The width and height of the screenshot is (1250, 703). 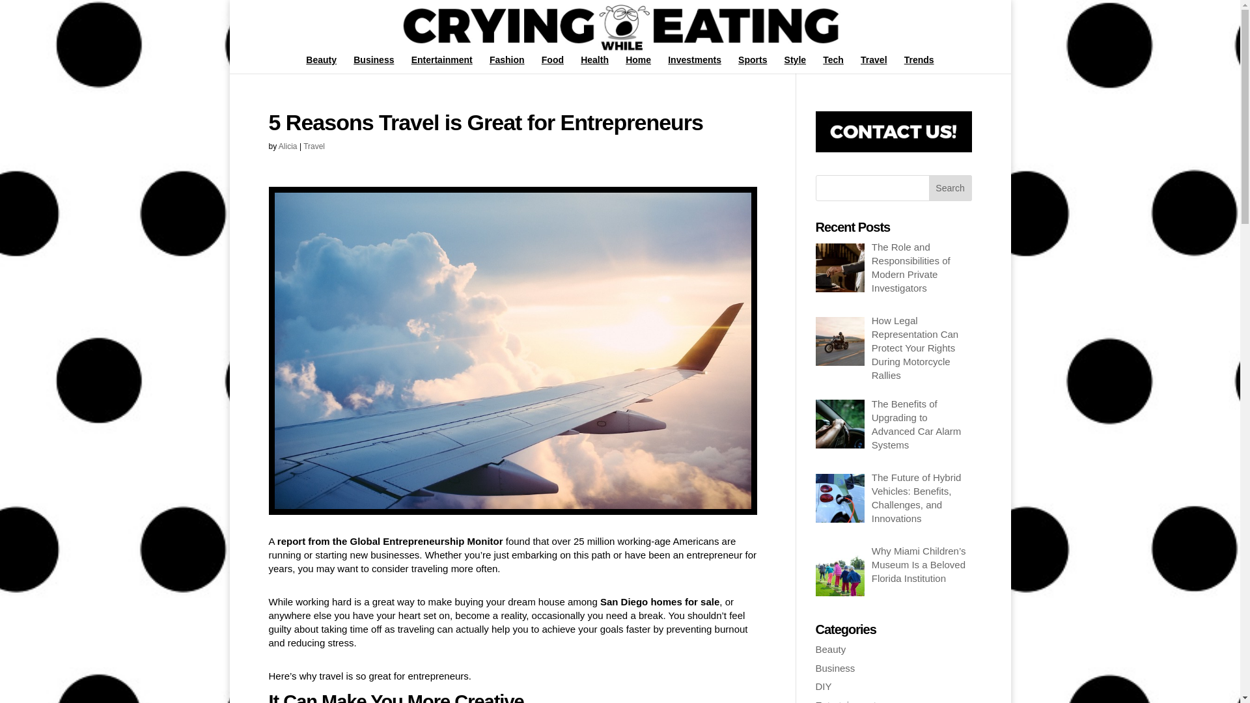 What do you see at coordinates (694, 64) in the screenshot?
I see `Investments` at bounding box center [694, 64].